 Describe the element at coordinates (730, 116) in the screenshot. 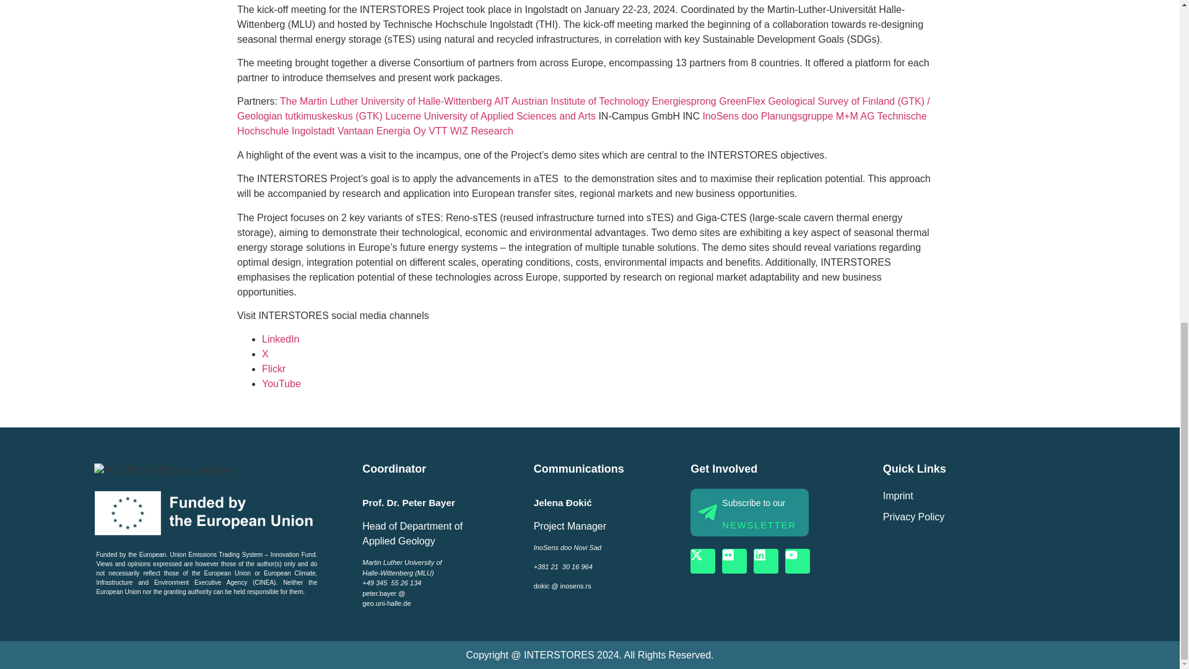

I see `InoSens doo` at that location.